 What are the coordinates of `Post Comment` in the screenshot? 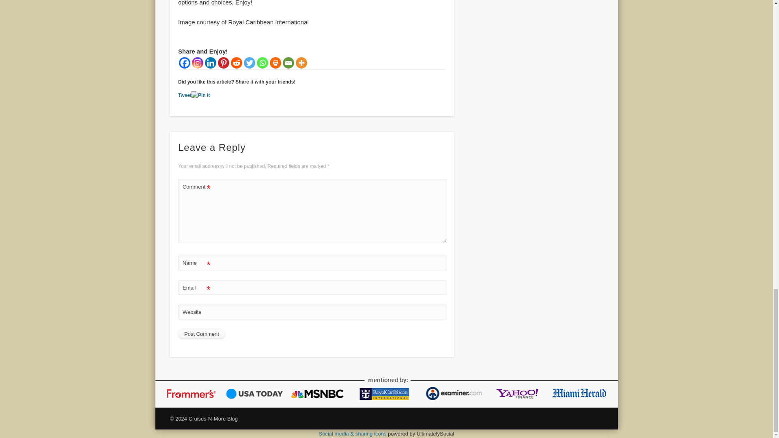 It's located at (201, 334).